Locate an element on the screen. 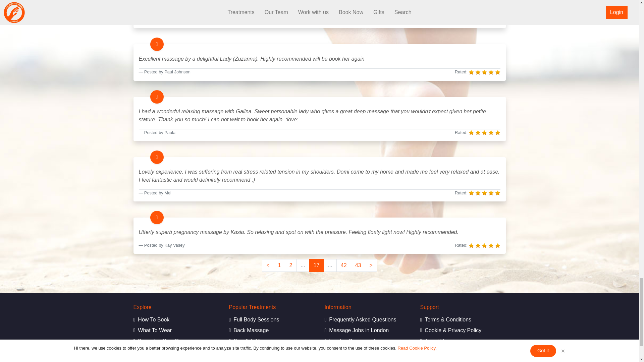 The height and width of the screenshot is (362, 644). Deep Tissue Massage is located at coordinates (271, 352).